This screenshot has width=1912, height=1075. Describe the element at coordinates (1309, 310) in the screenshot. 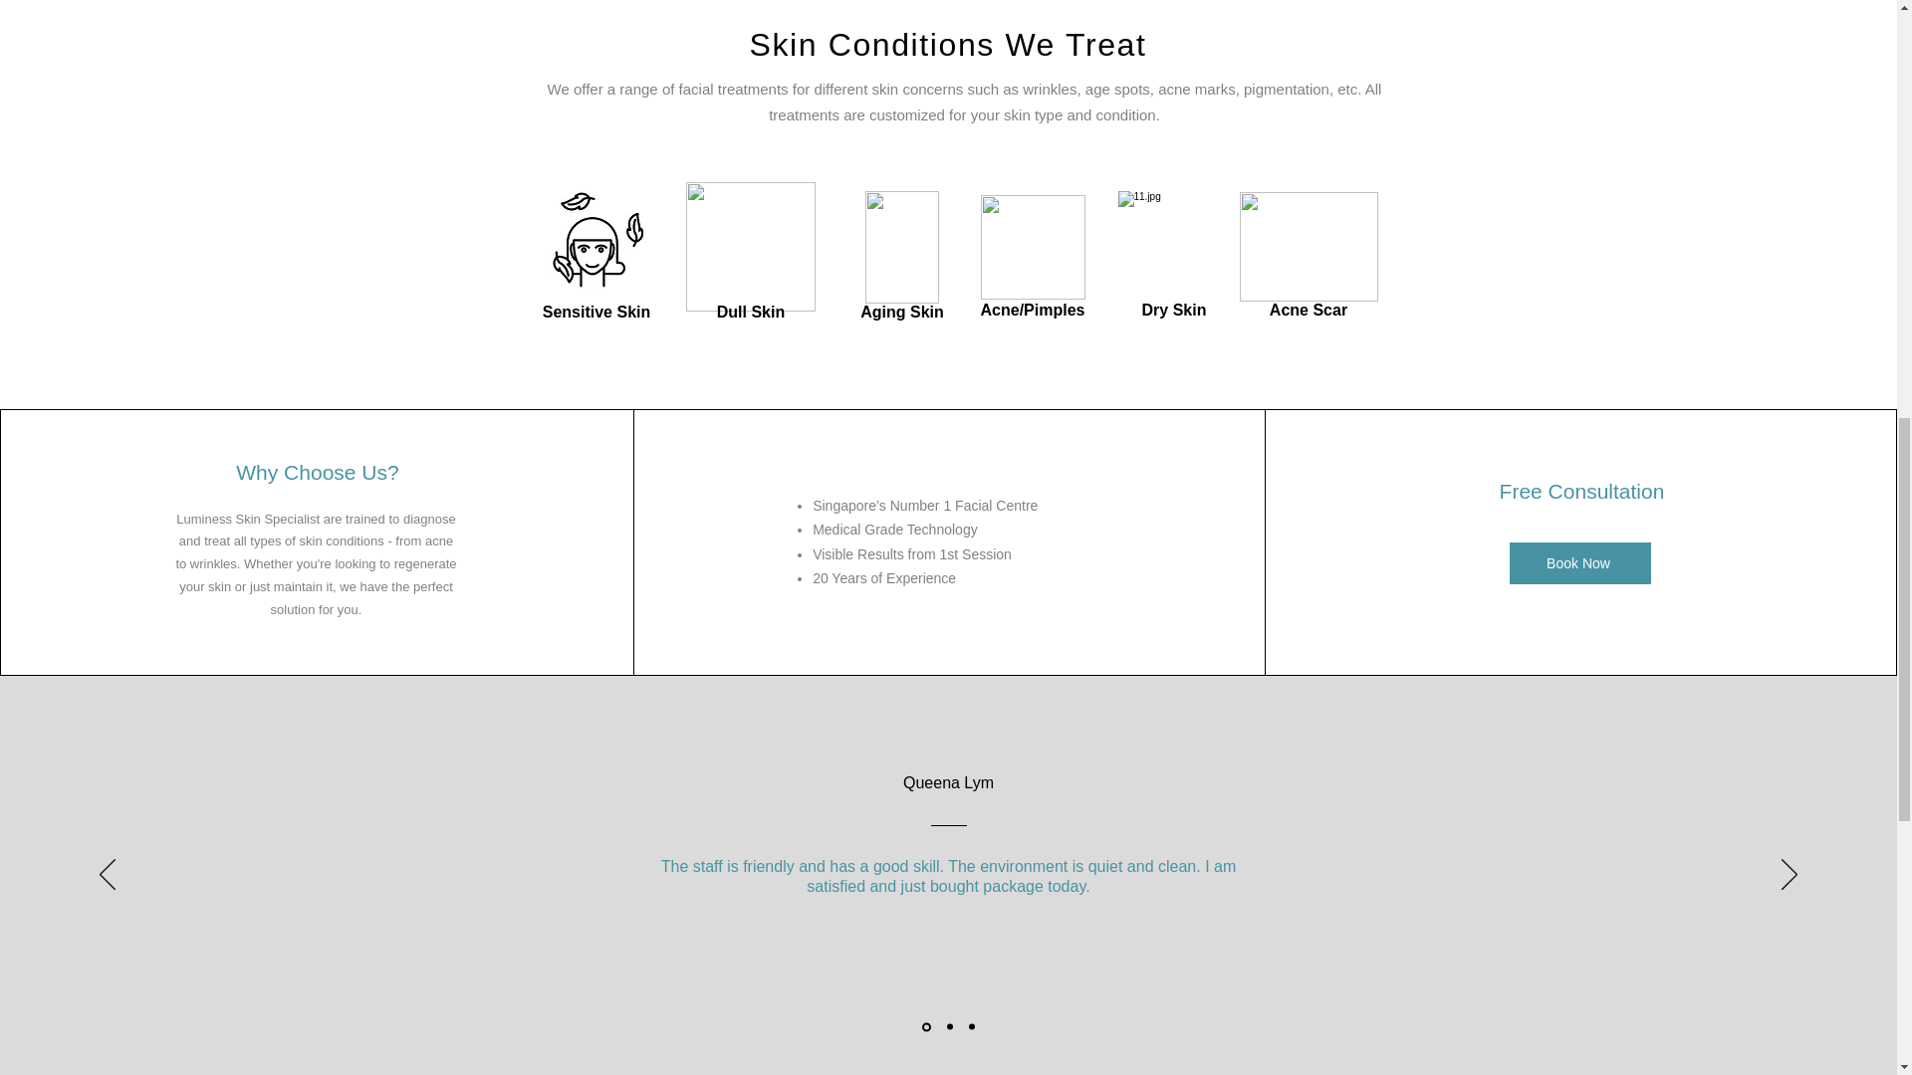

I see `Acne Scar` at that location.